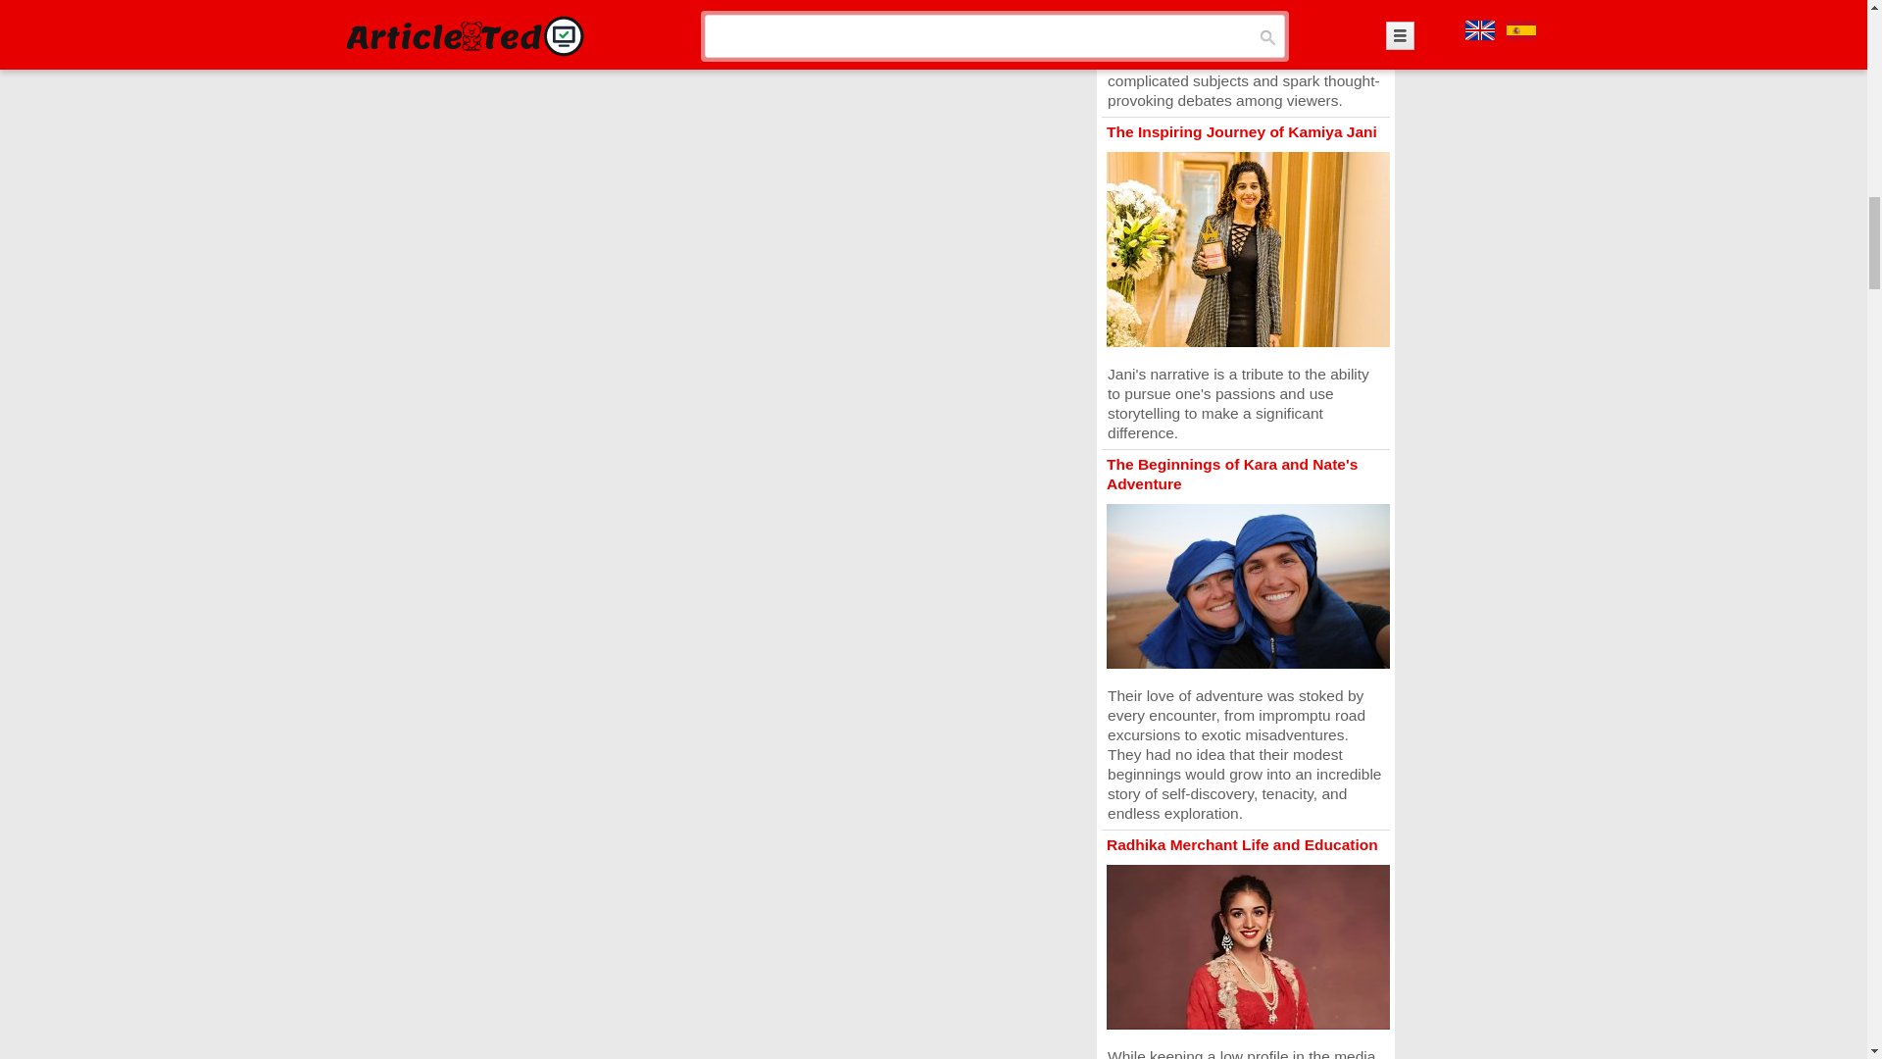 Image resolution: width=1882 pixels, height=1059 pixels. Describe the element at coordinates (1241, 131) in the screenshot. I see `The Inspiring Journey of Kamiya Jani` at that location.